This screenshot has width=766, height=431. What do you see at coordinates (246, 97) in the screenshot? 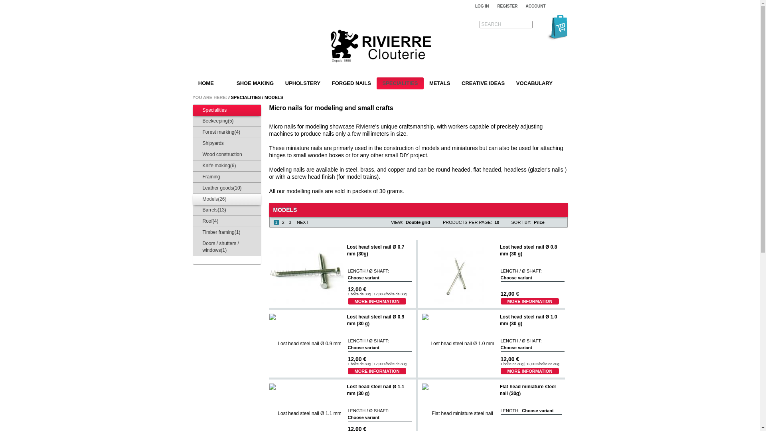
I see `Specialities` at bounding box center [246, 97].